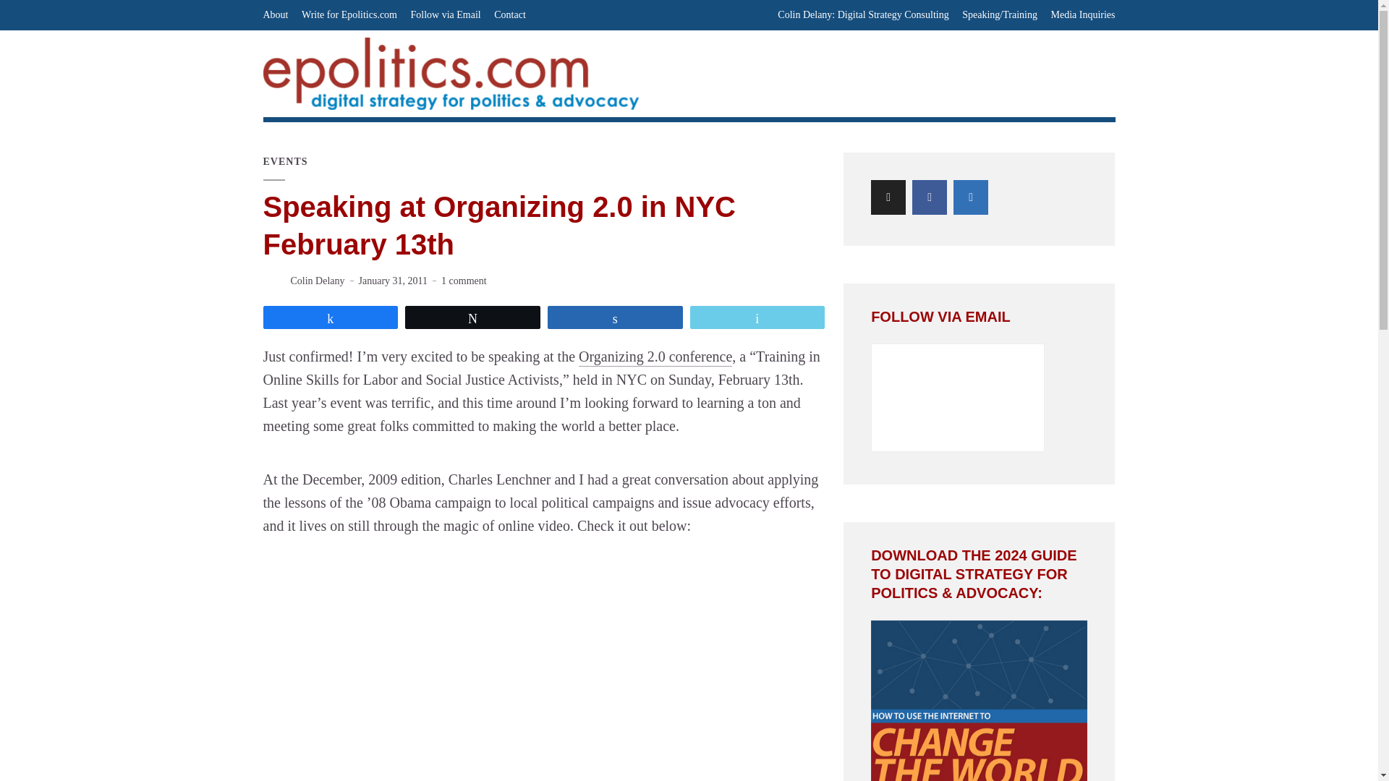 The width and height of the screenshot is (1389, 781). Describe the element at coordinates (1082, 15) in the screenshot. I see `Media Inquiries` at that location.